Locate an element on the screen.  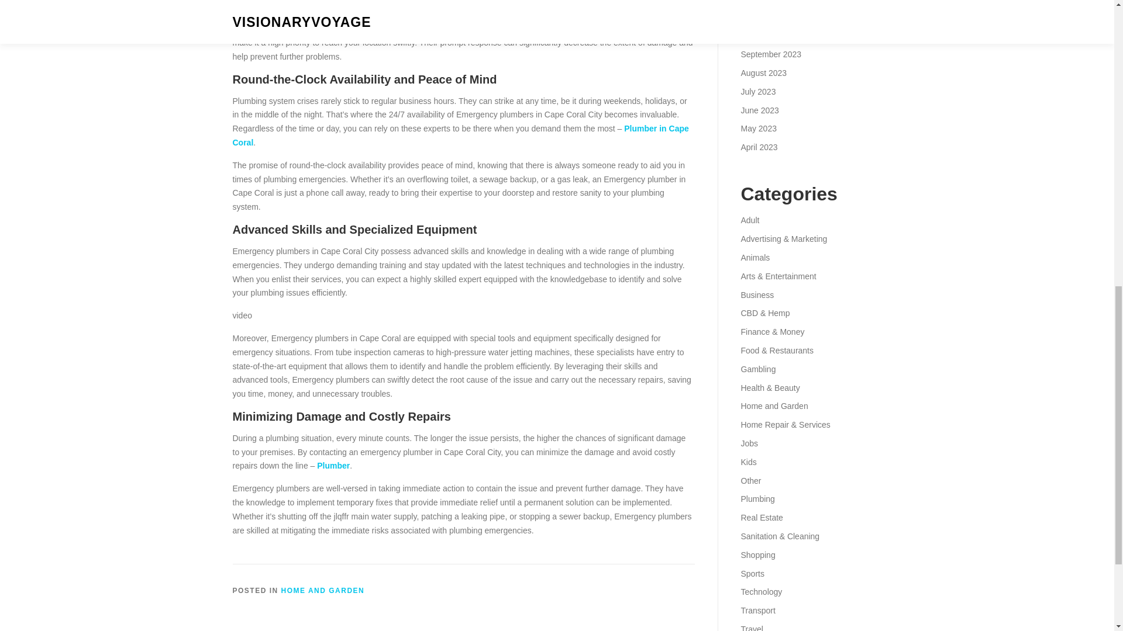
April 2023 is located at coordinates (758, 147).